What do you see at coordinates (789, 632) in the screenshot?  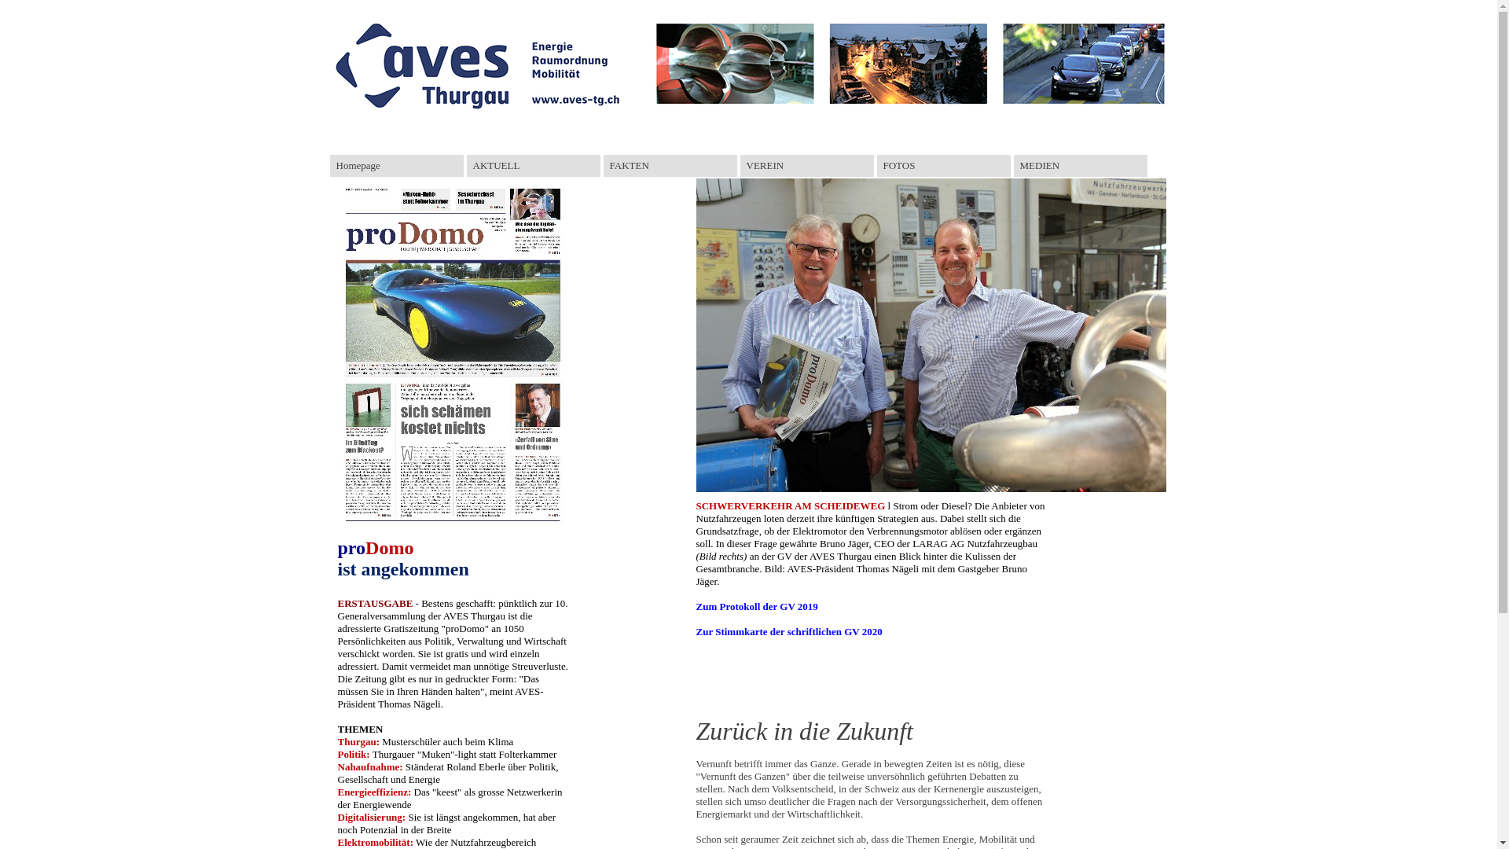 I see `Zur Stimmkarte der schriftlichen GV 2020` at bounding box center [789, 632].